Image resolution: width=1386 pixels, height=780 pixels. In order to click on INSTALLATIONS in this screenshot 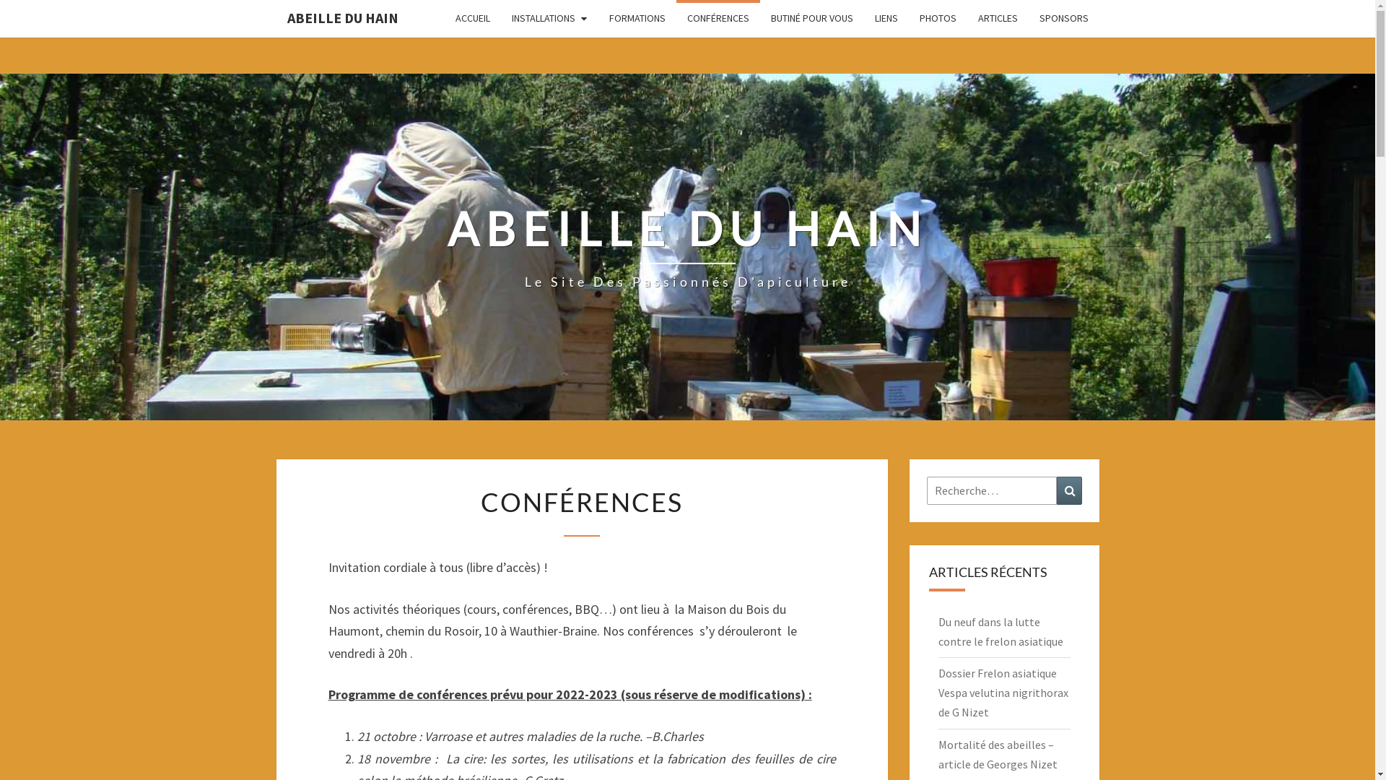, I will do `click(550, 19)`.